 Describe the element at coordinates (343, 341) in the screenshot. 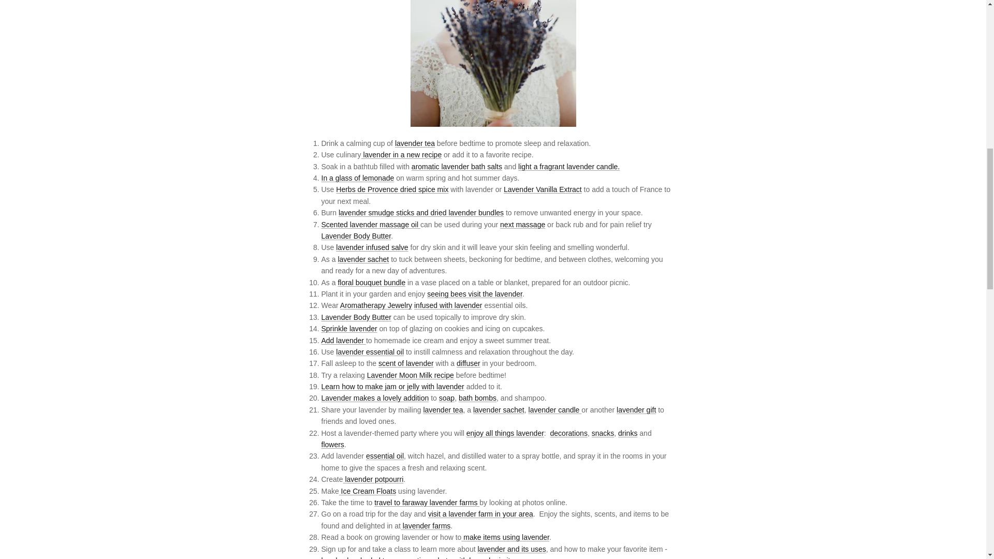

I see `Dried Lavender` at that location.